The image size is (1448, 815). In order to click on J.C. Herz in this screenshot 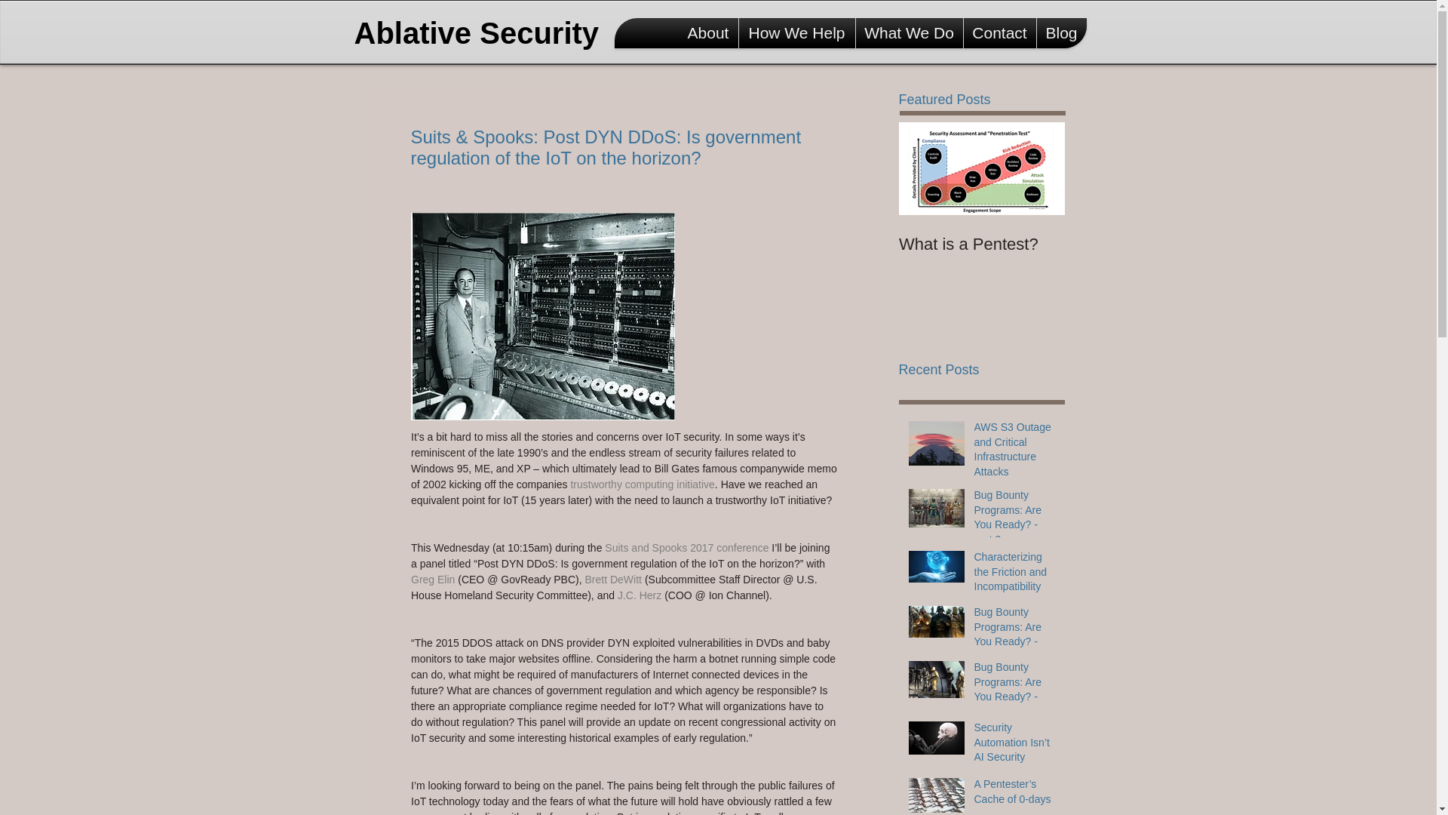, I will do `click(638, 595)`.